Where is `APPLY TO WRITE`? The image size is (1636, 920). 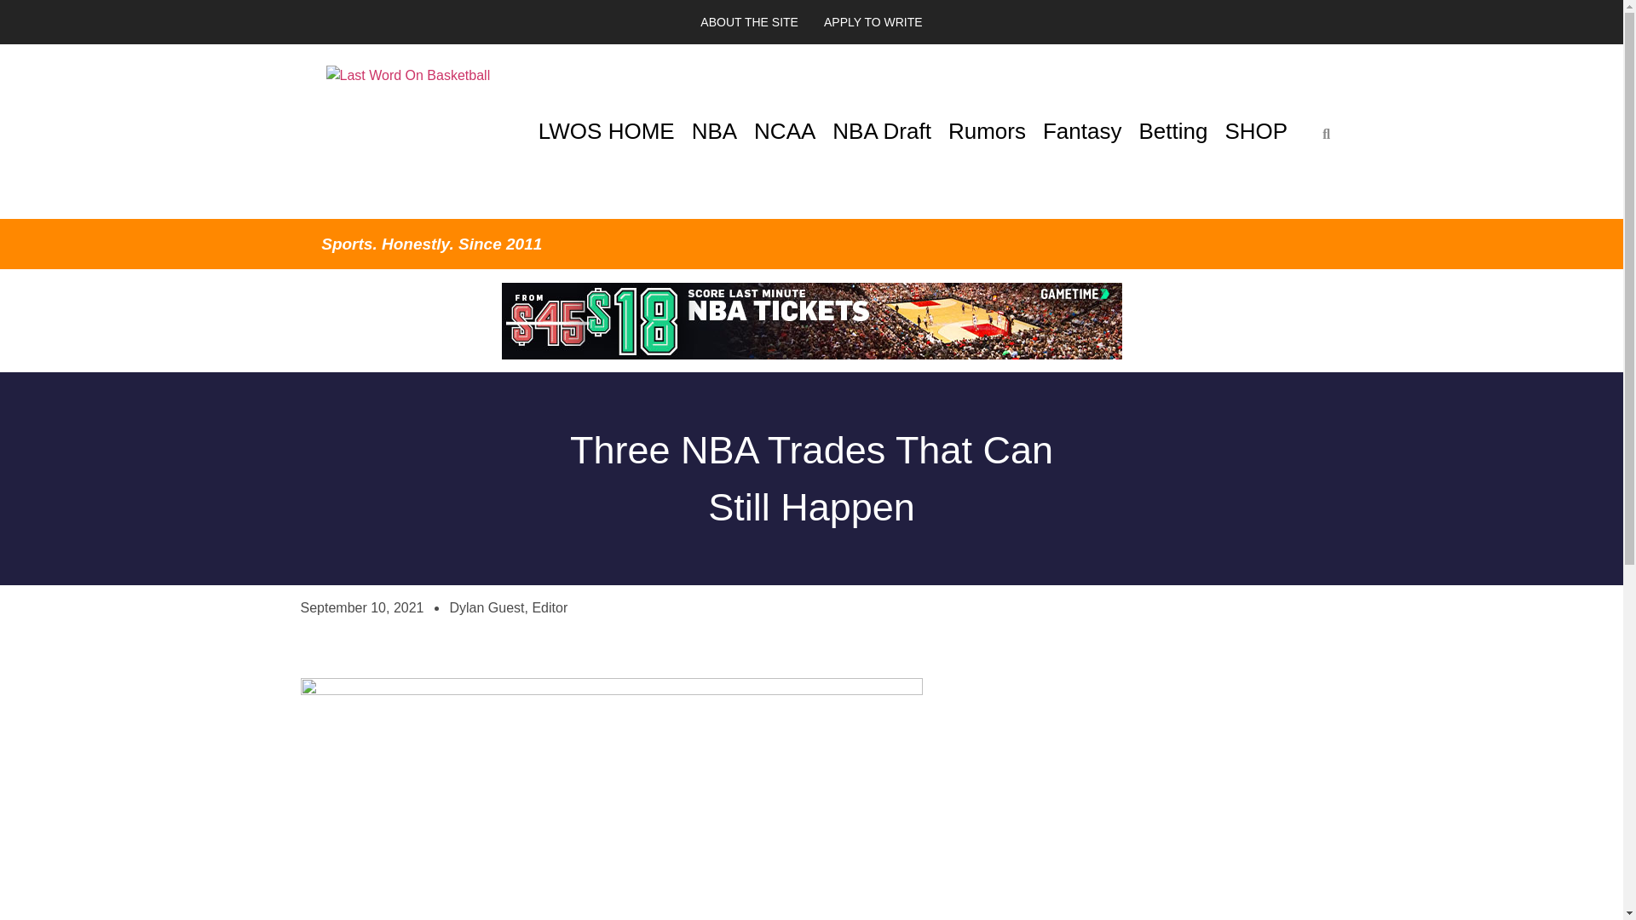 APPLY TO WRITE is located at coordinates (873, 22).